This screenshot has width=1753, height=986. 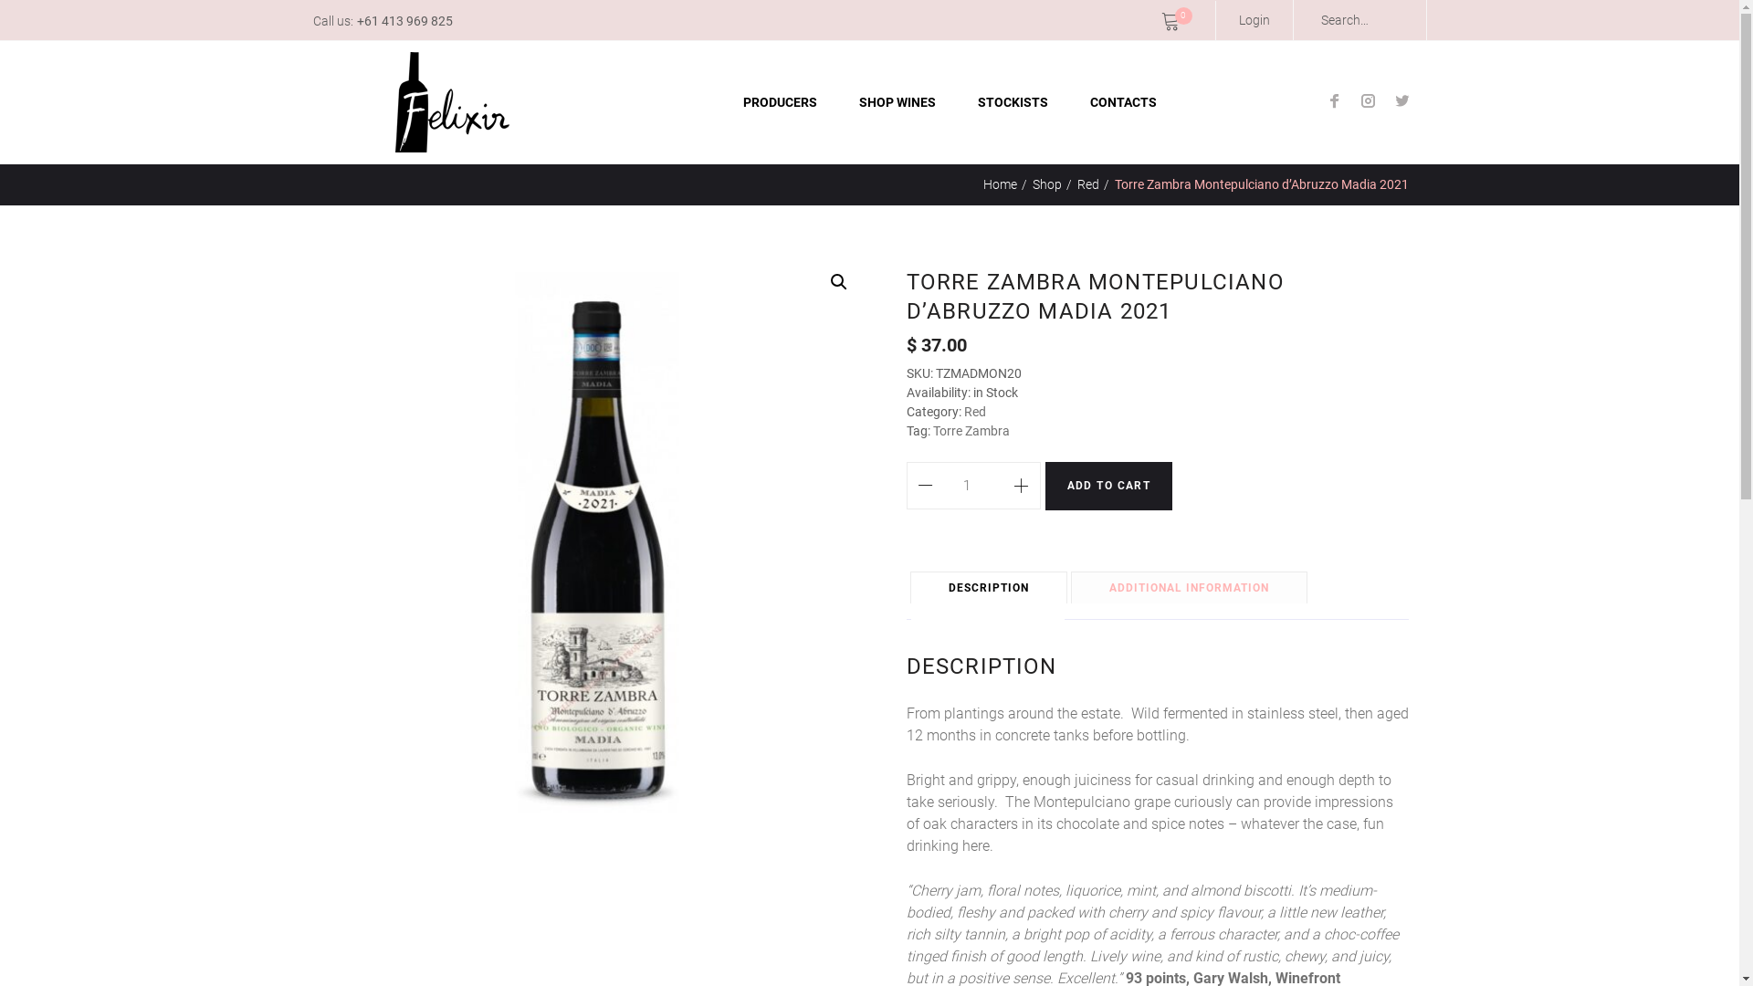 What do you see at coordinates (1108, 486) in the screenshot?
I see `ADD TO CART` at bounding box center [1108, 486].